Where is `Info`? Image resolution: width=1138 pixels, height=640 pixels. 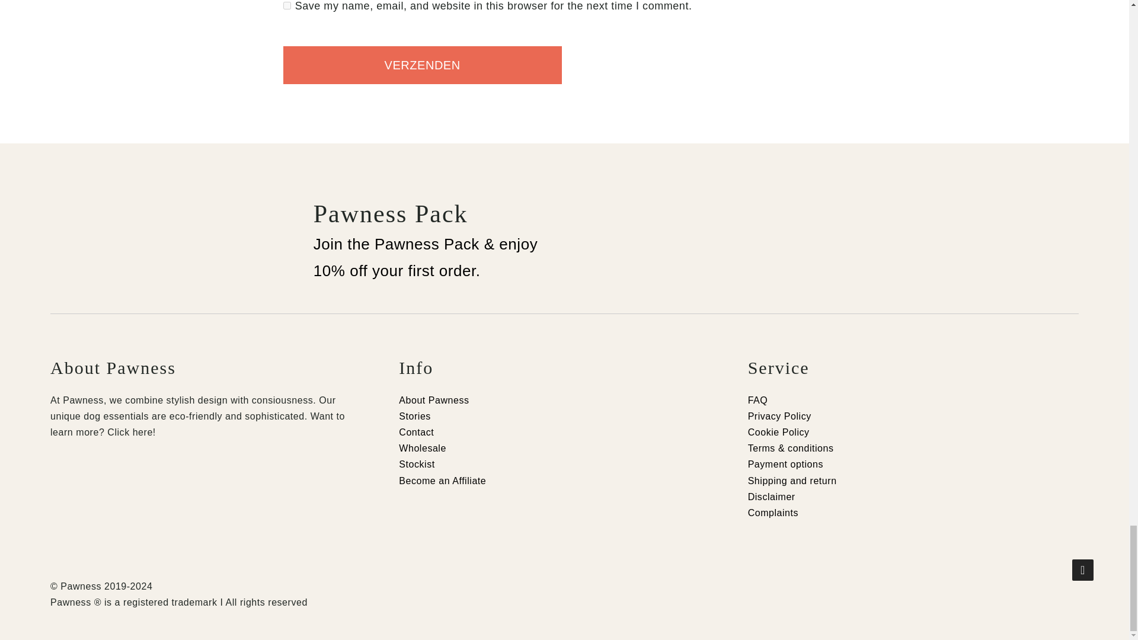
Info is located at coordinates (564, 367).